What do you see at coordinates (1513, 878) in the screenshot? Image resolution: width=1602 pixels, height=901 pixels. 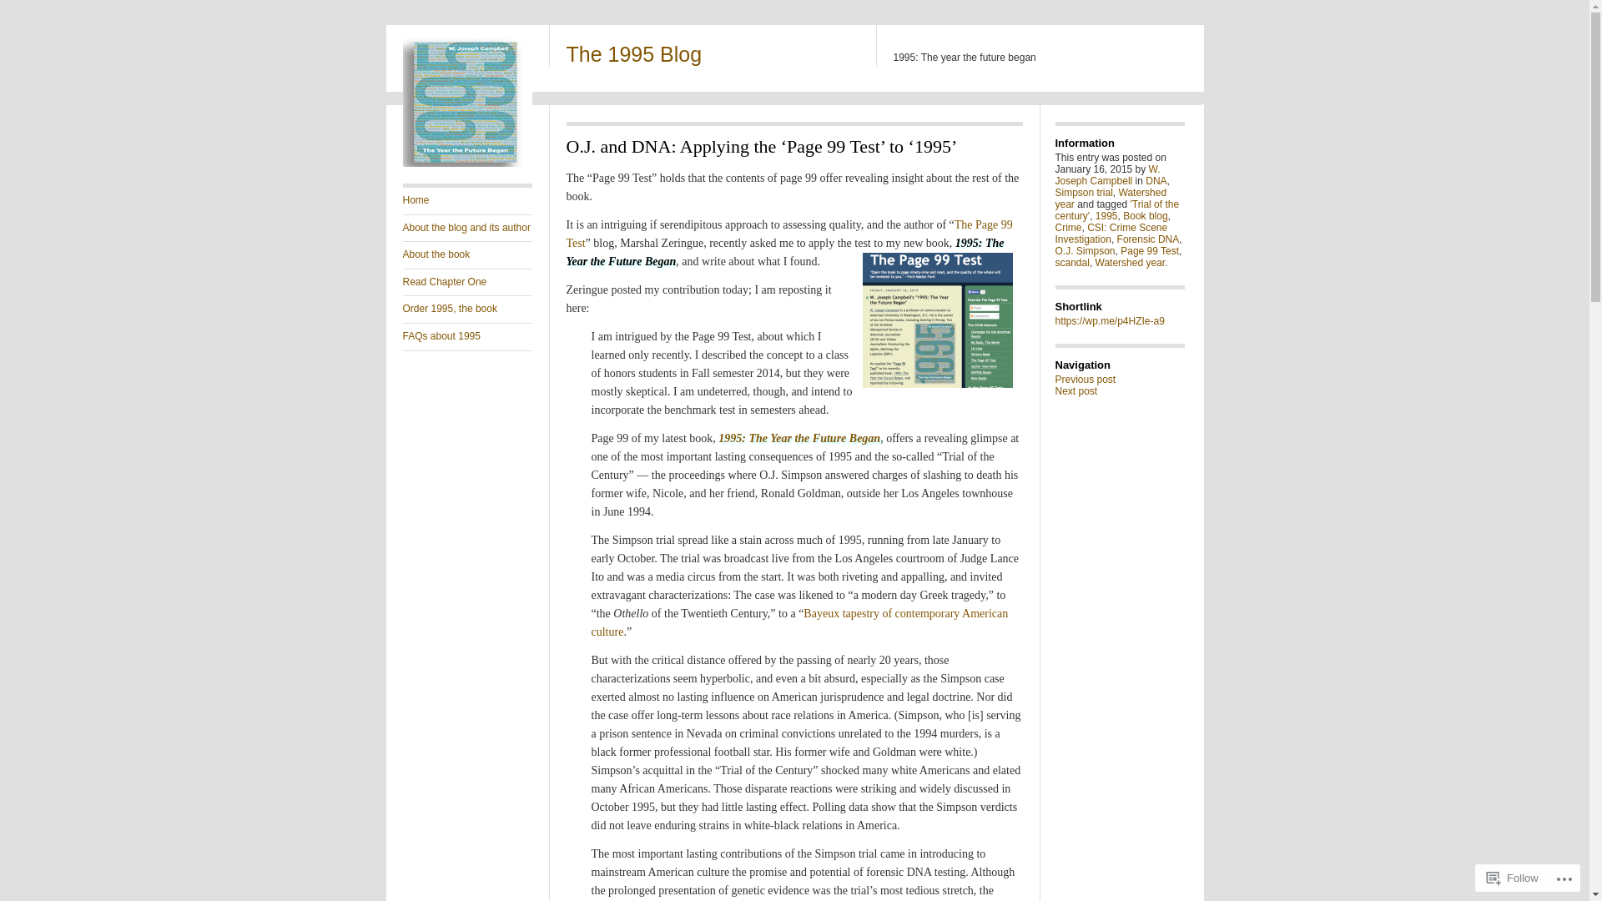 I see `Follow` at bounding box center [1513, 878].